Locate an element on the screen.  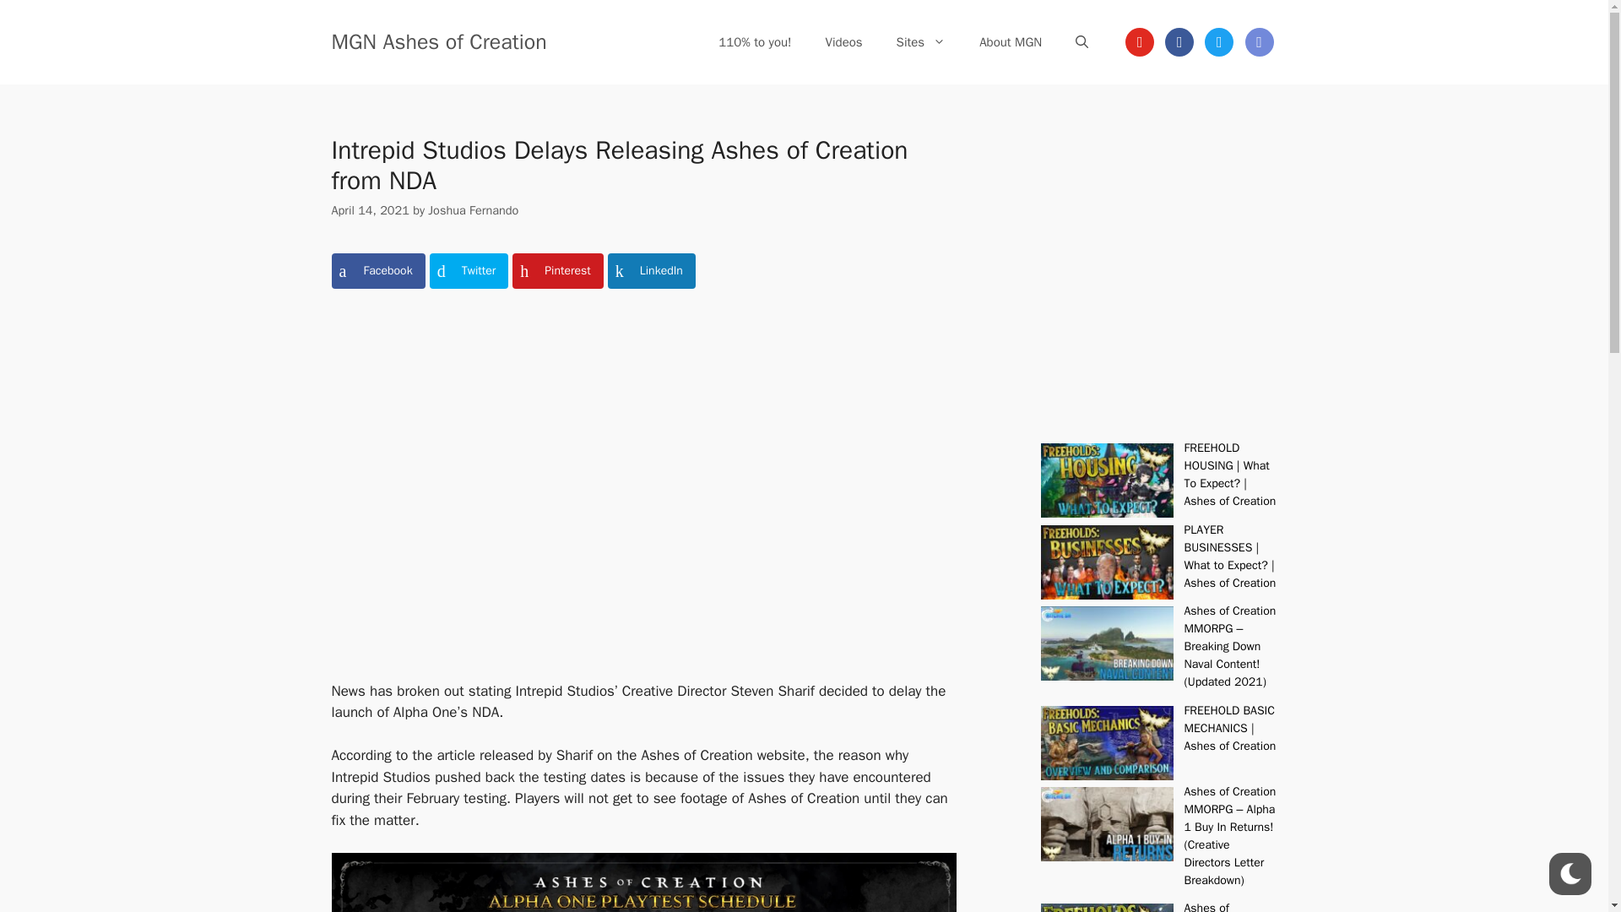
About MGN is located at coordinates (1010, 42).